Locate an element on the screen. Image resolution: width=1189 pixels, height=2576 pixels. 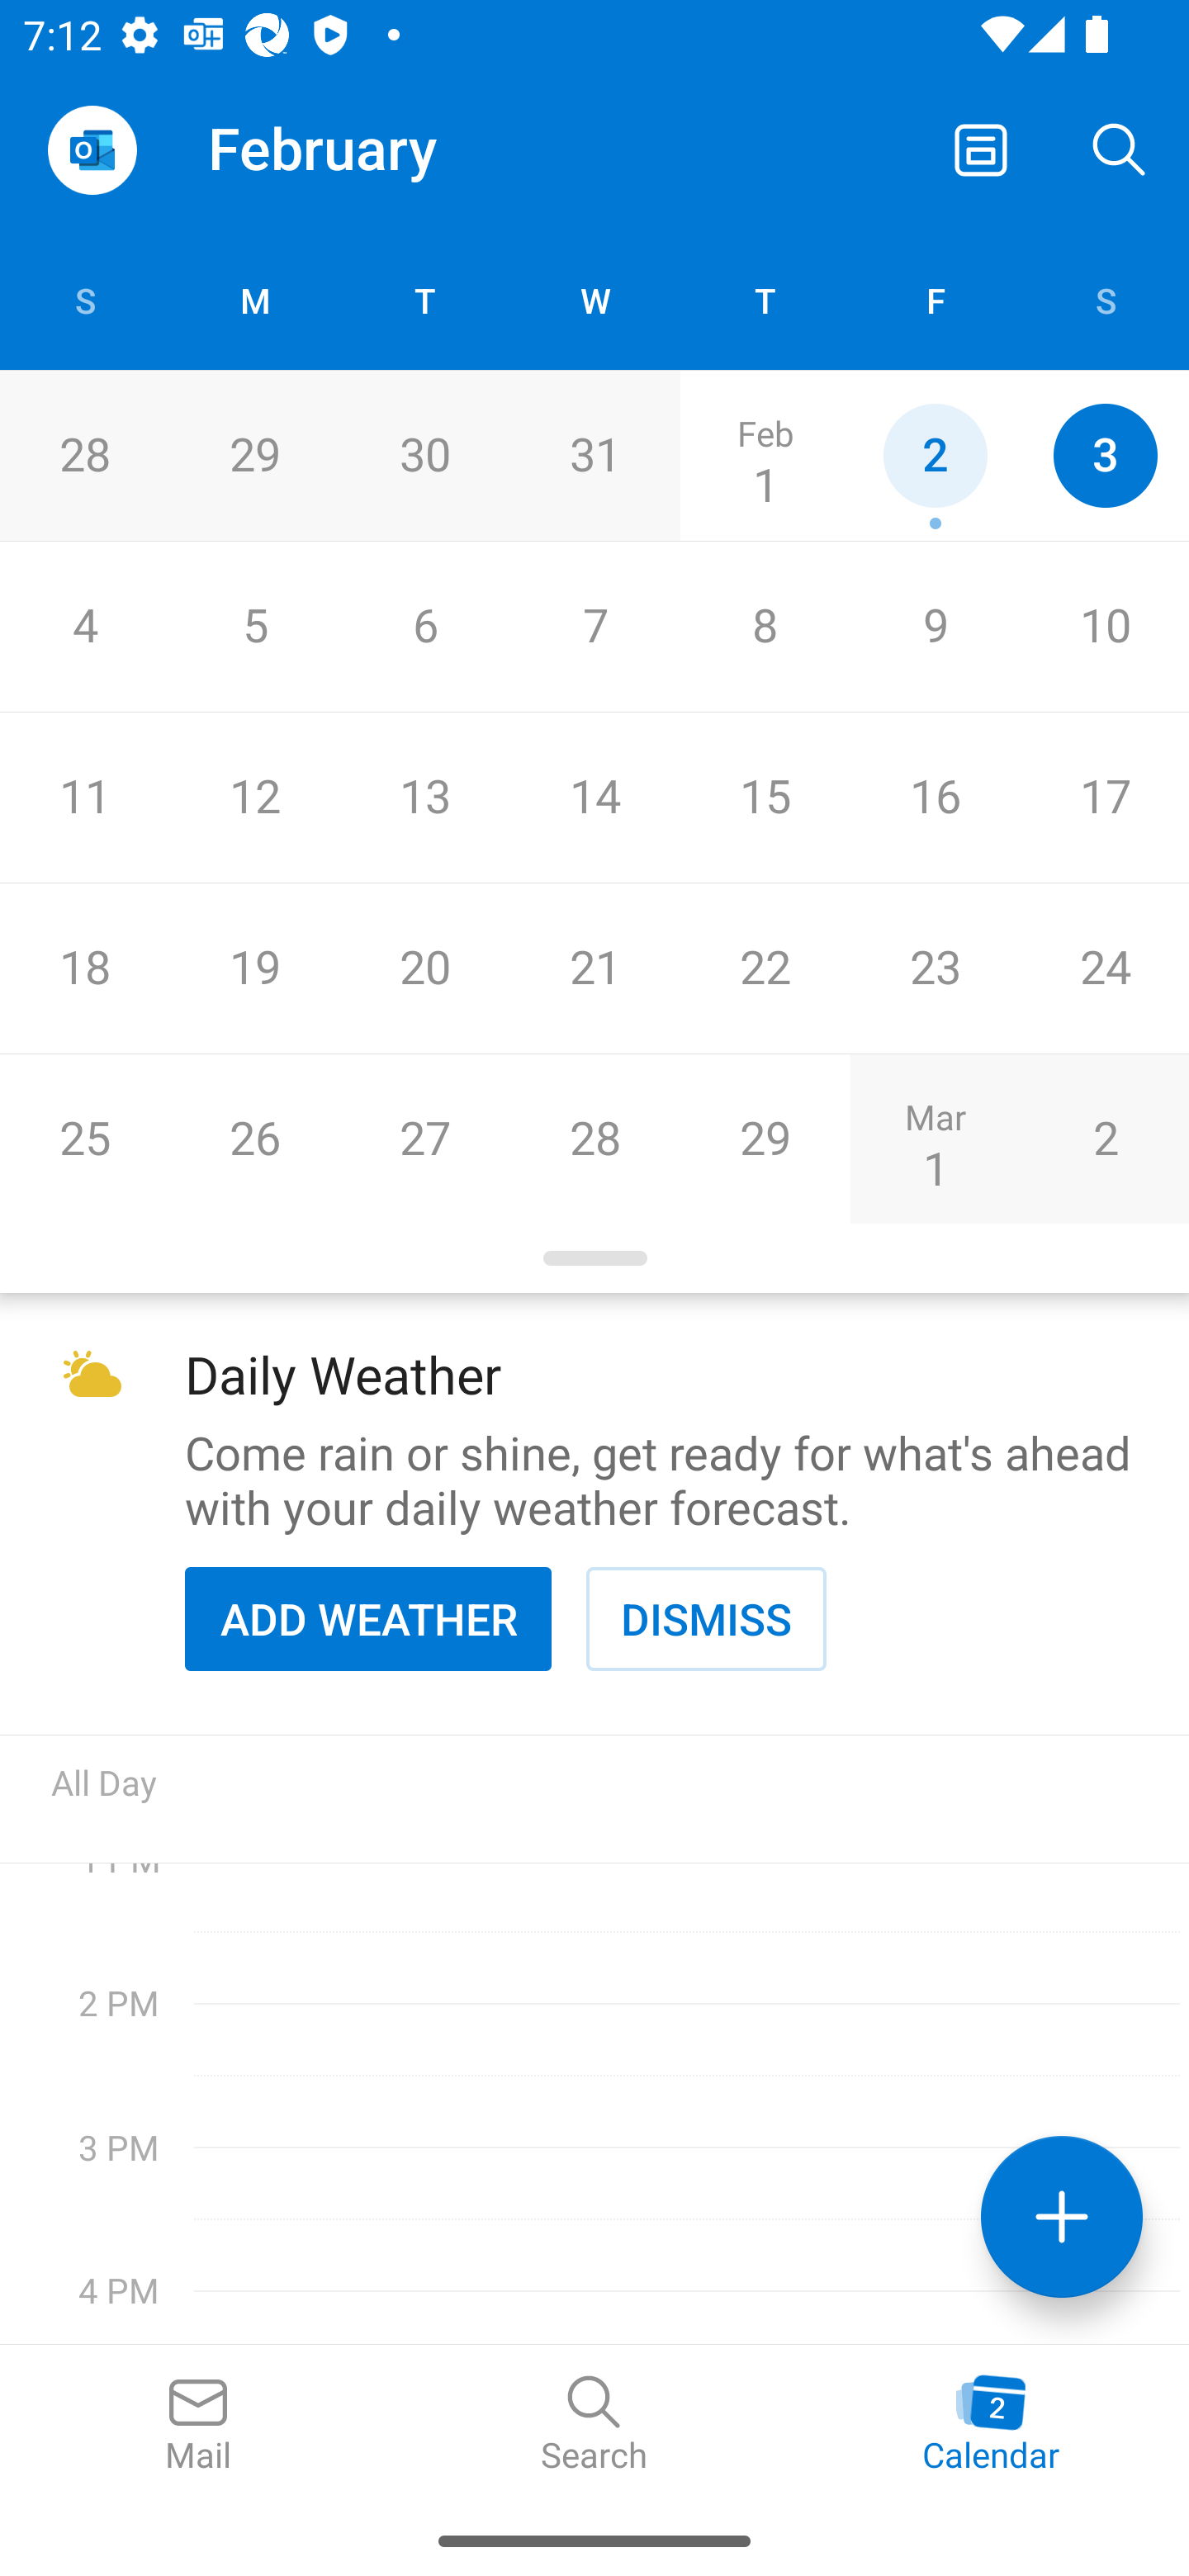
29 Monday, January 29 is located at coordinates (254, 456).